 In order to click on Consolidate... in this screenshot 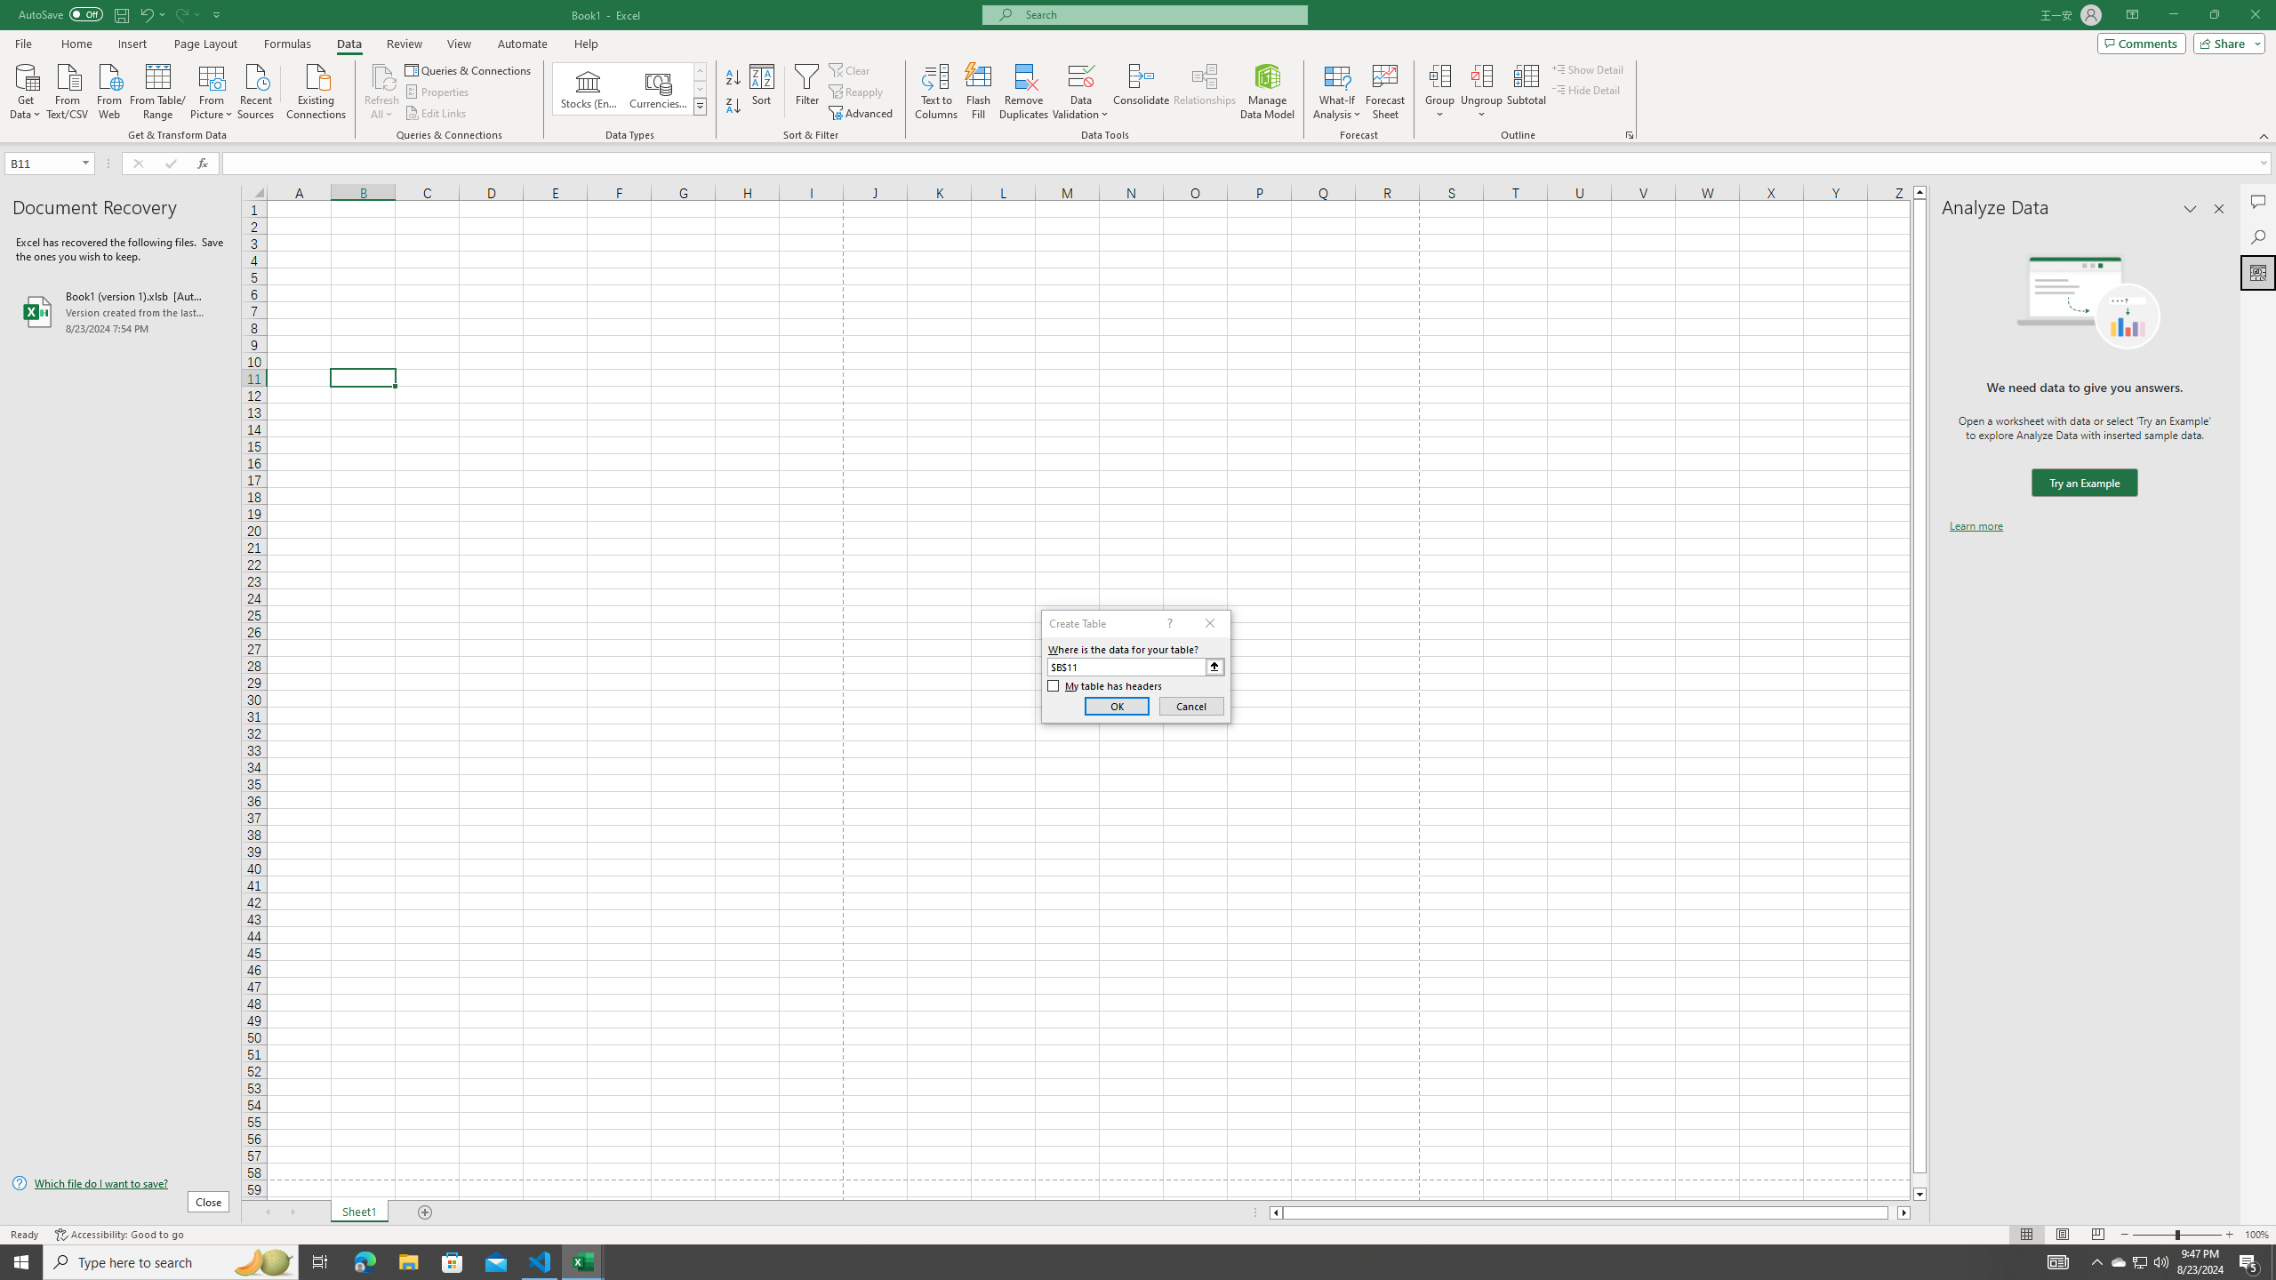, I will do `click(1142, 92)`.